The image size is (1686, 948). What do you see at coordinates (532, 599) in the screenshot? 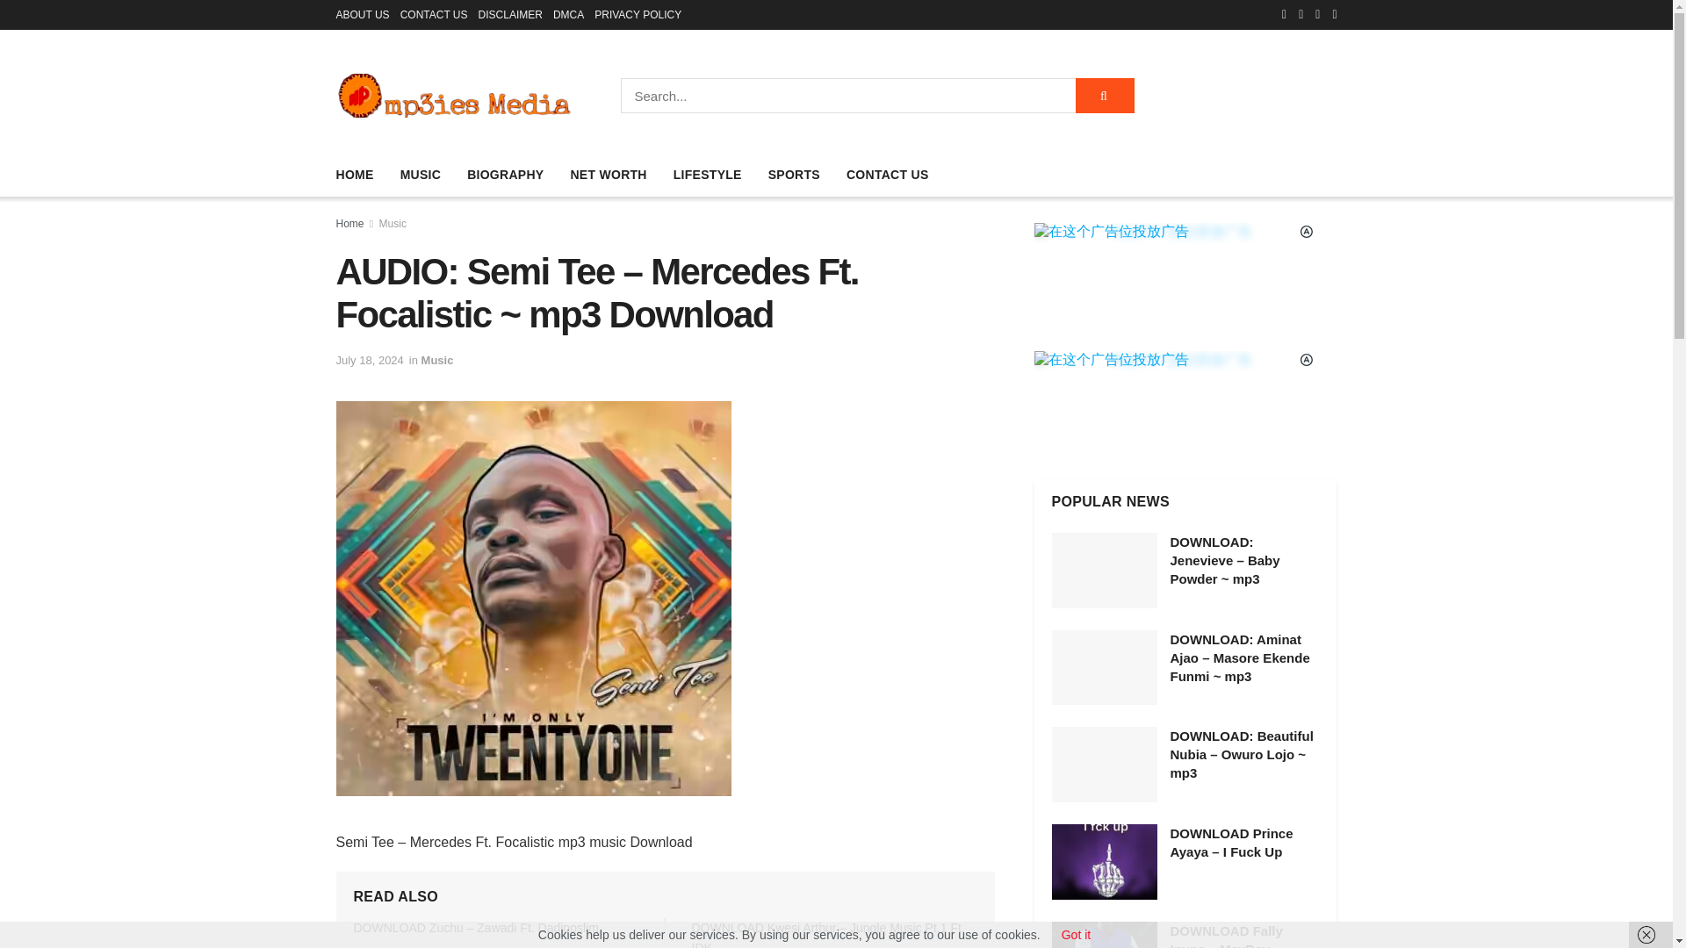
I see `Semi-Tee.jpg` at bounding box center [532, 599].